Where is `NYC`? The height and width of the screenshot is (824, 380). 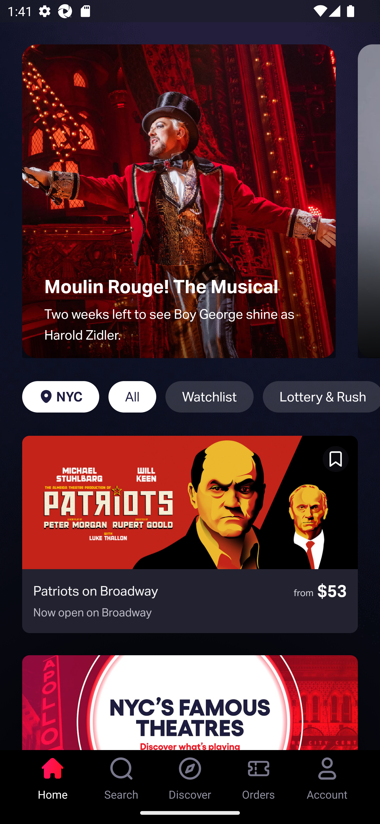 NYC is located at coordinates (60, 397).